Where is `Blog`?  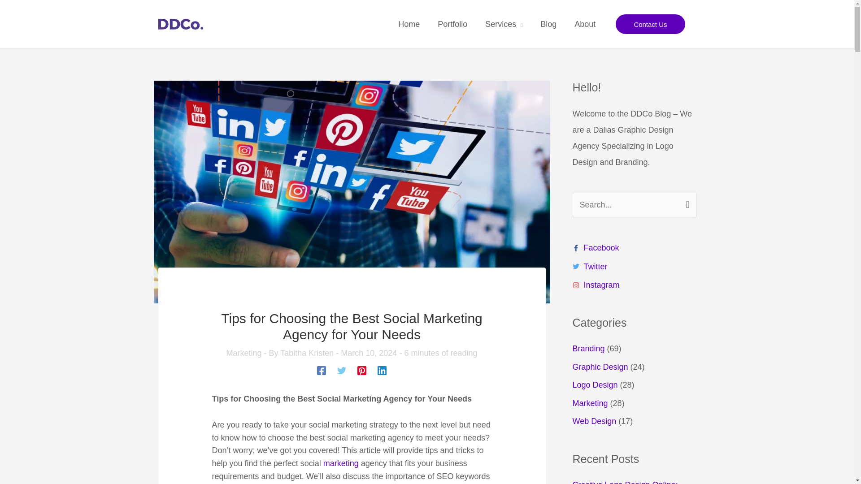
Blog is located at coordinates (548, 24).